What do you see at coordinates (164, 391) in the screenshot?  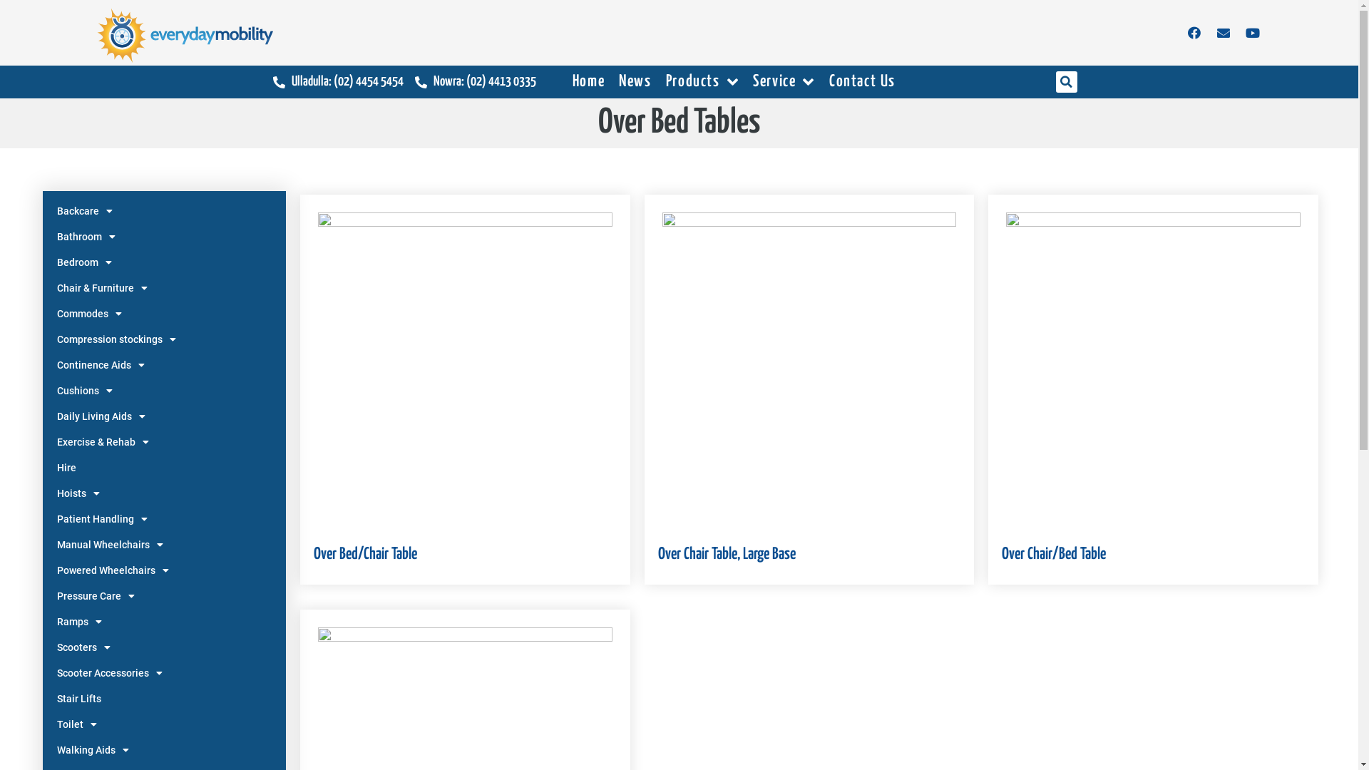 I see `Cushions` at bounding box center [164, 391].